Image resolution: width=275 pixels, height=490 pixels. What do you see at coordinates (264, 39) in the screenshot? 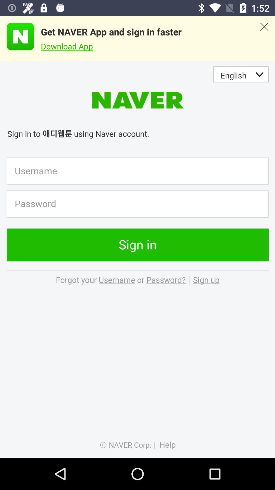
I see `close banner notification` at bounding box center [264, 39].